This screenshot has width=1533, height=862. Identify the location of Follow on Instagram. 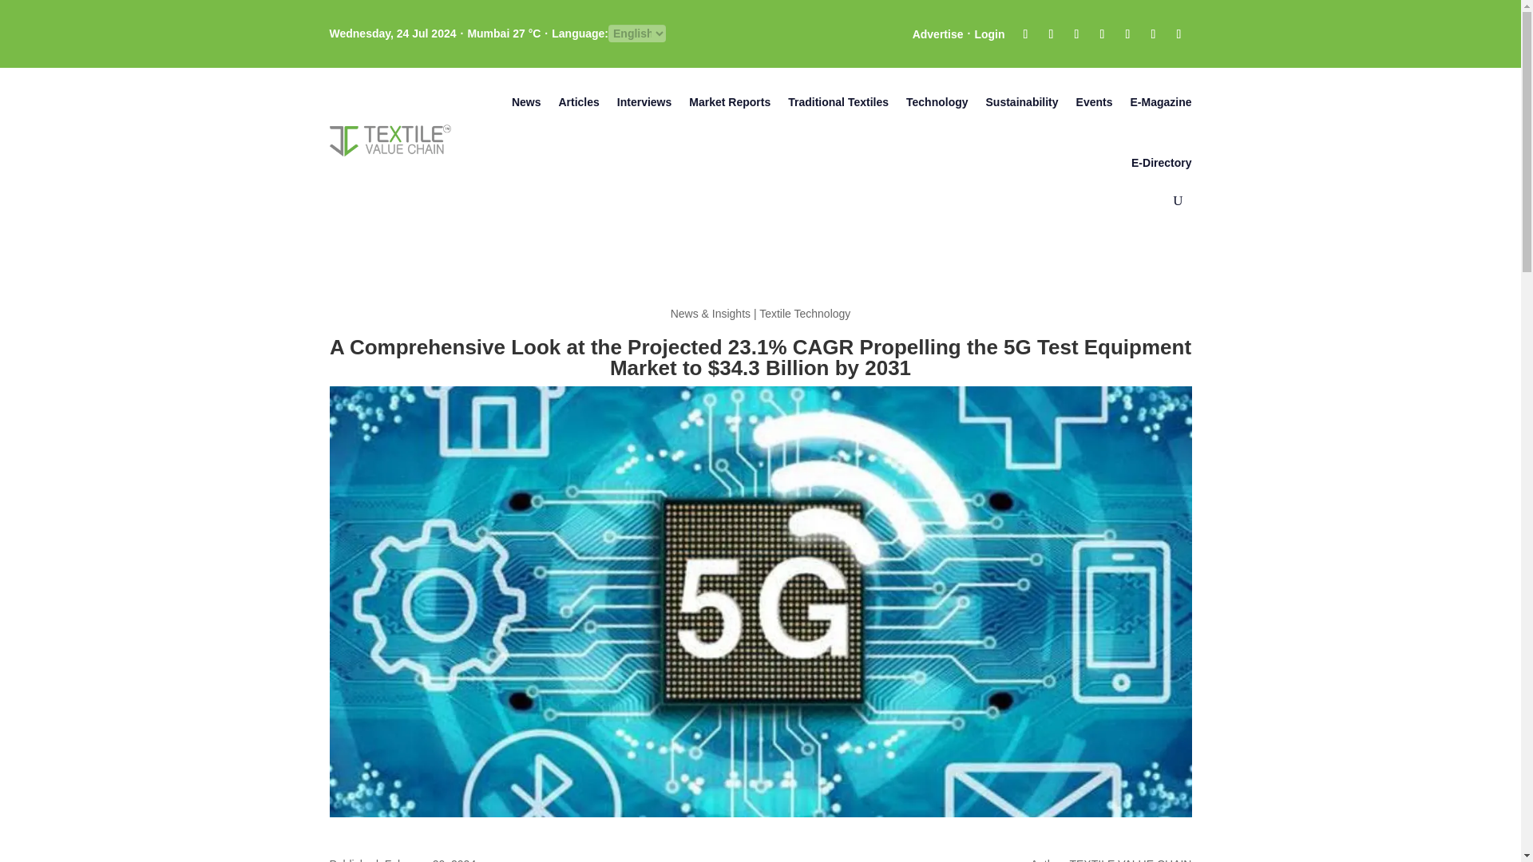
(1076, 34).